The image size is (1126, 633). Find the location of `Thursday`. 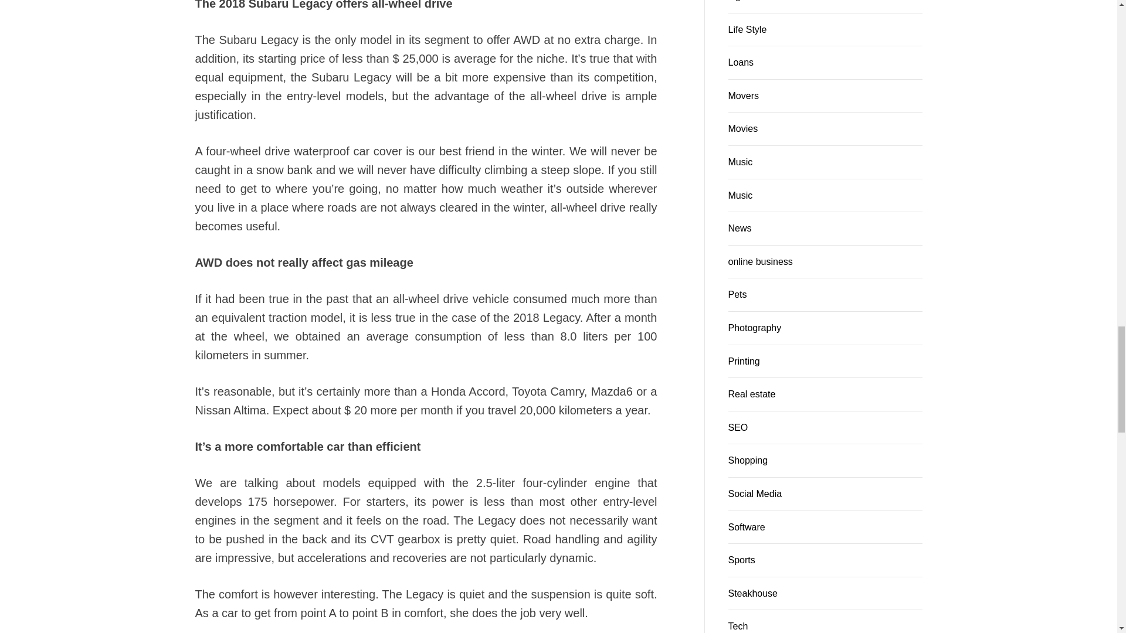

Thursday is located at coordinates (825, 319).